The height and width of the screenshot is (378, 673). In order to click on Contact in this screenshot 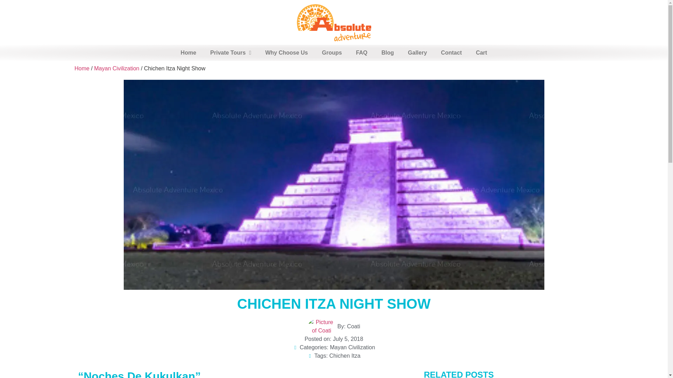, I will do `click(451, 52)`.